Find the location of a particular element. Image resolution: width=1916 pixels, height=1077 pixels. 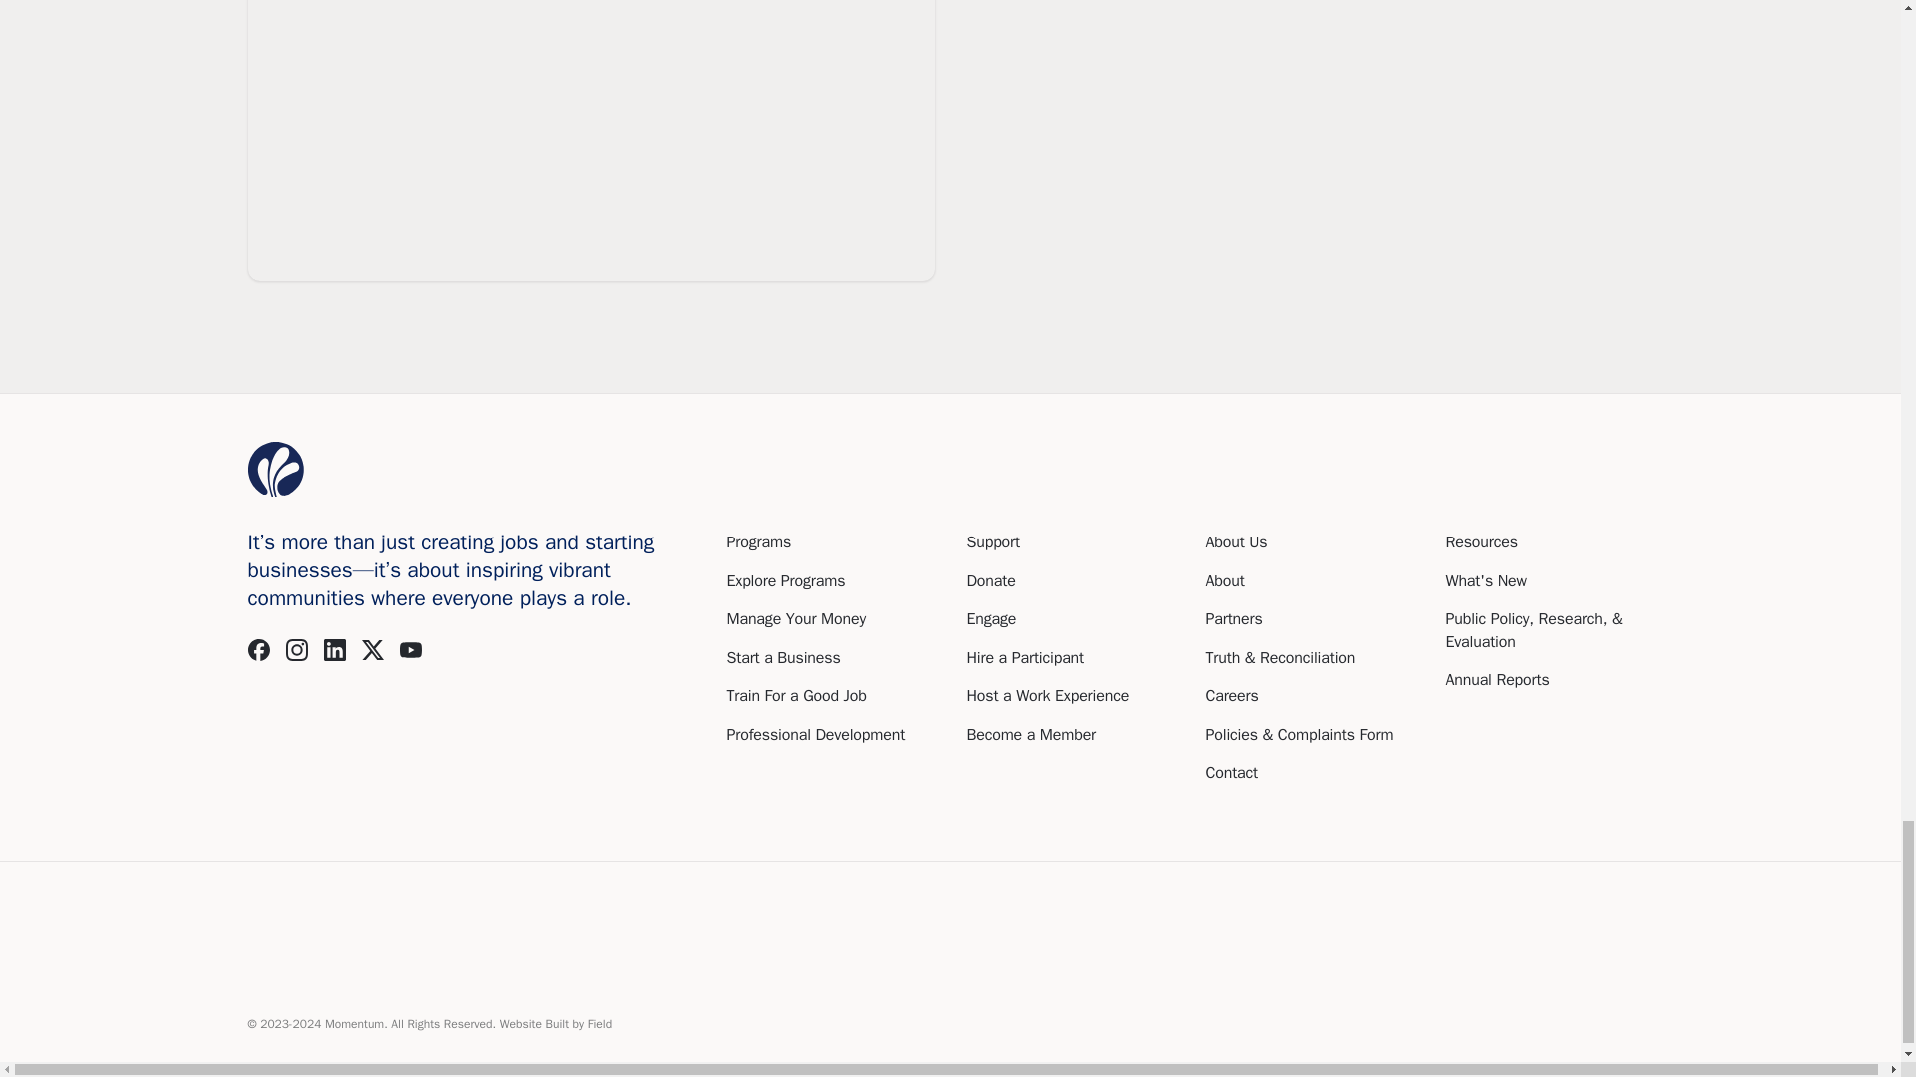

Manage Your Money is located at coordinates (795, 618).